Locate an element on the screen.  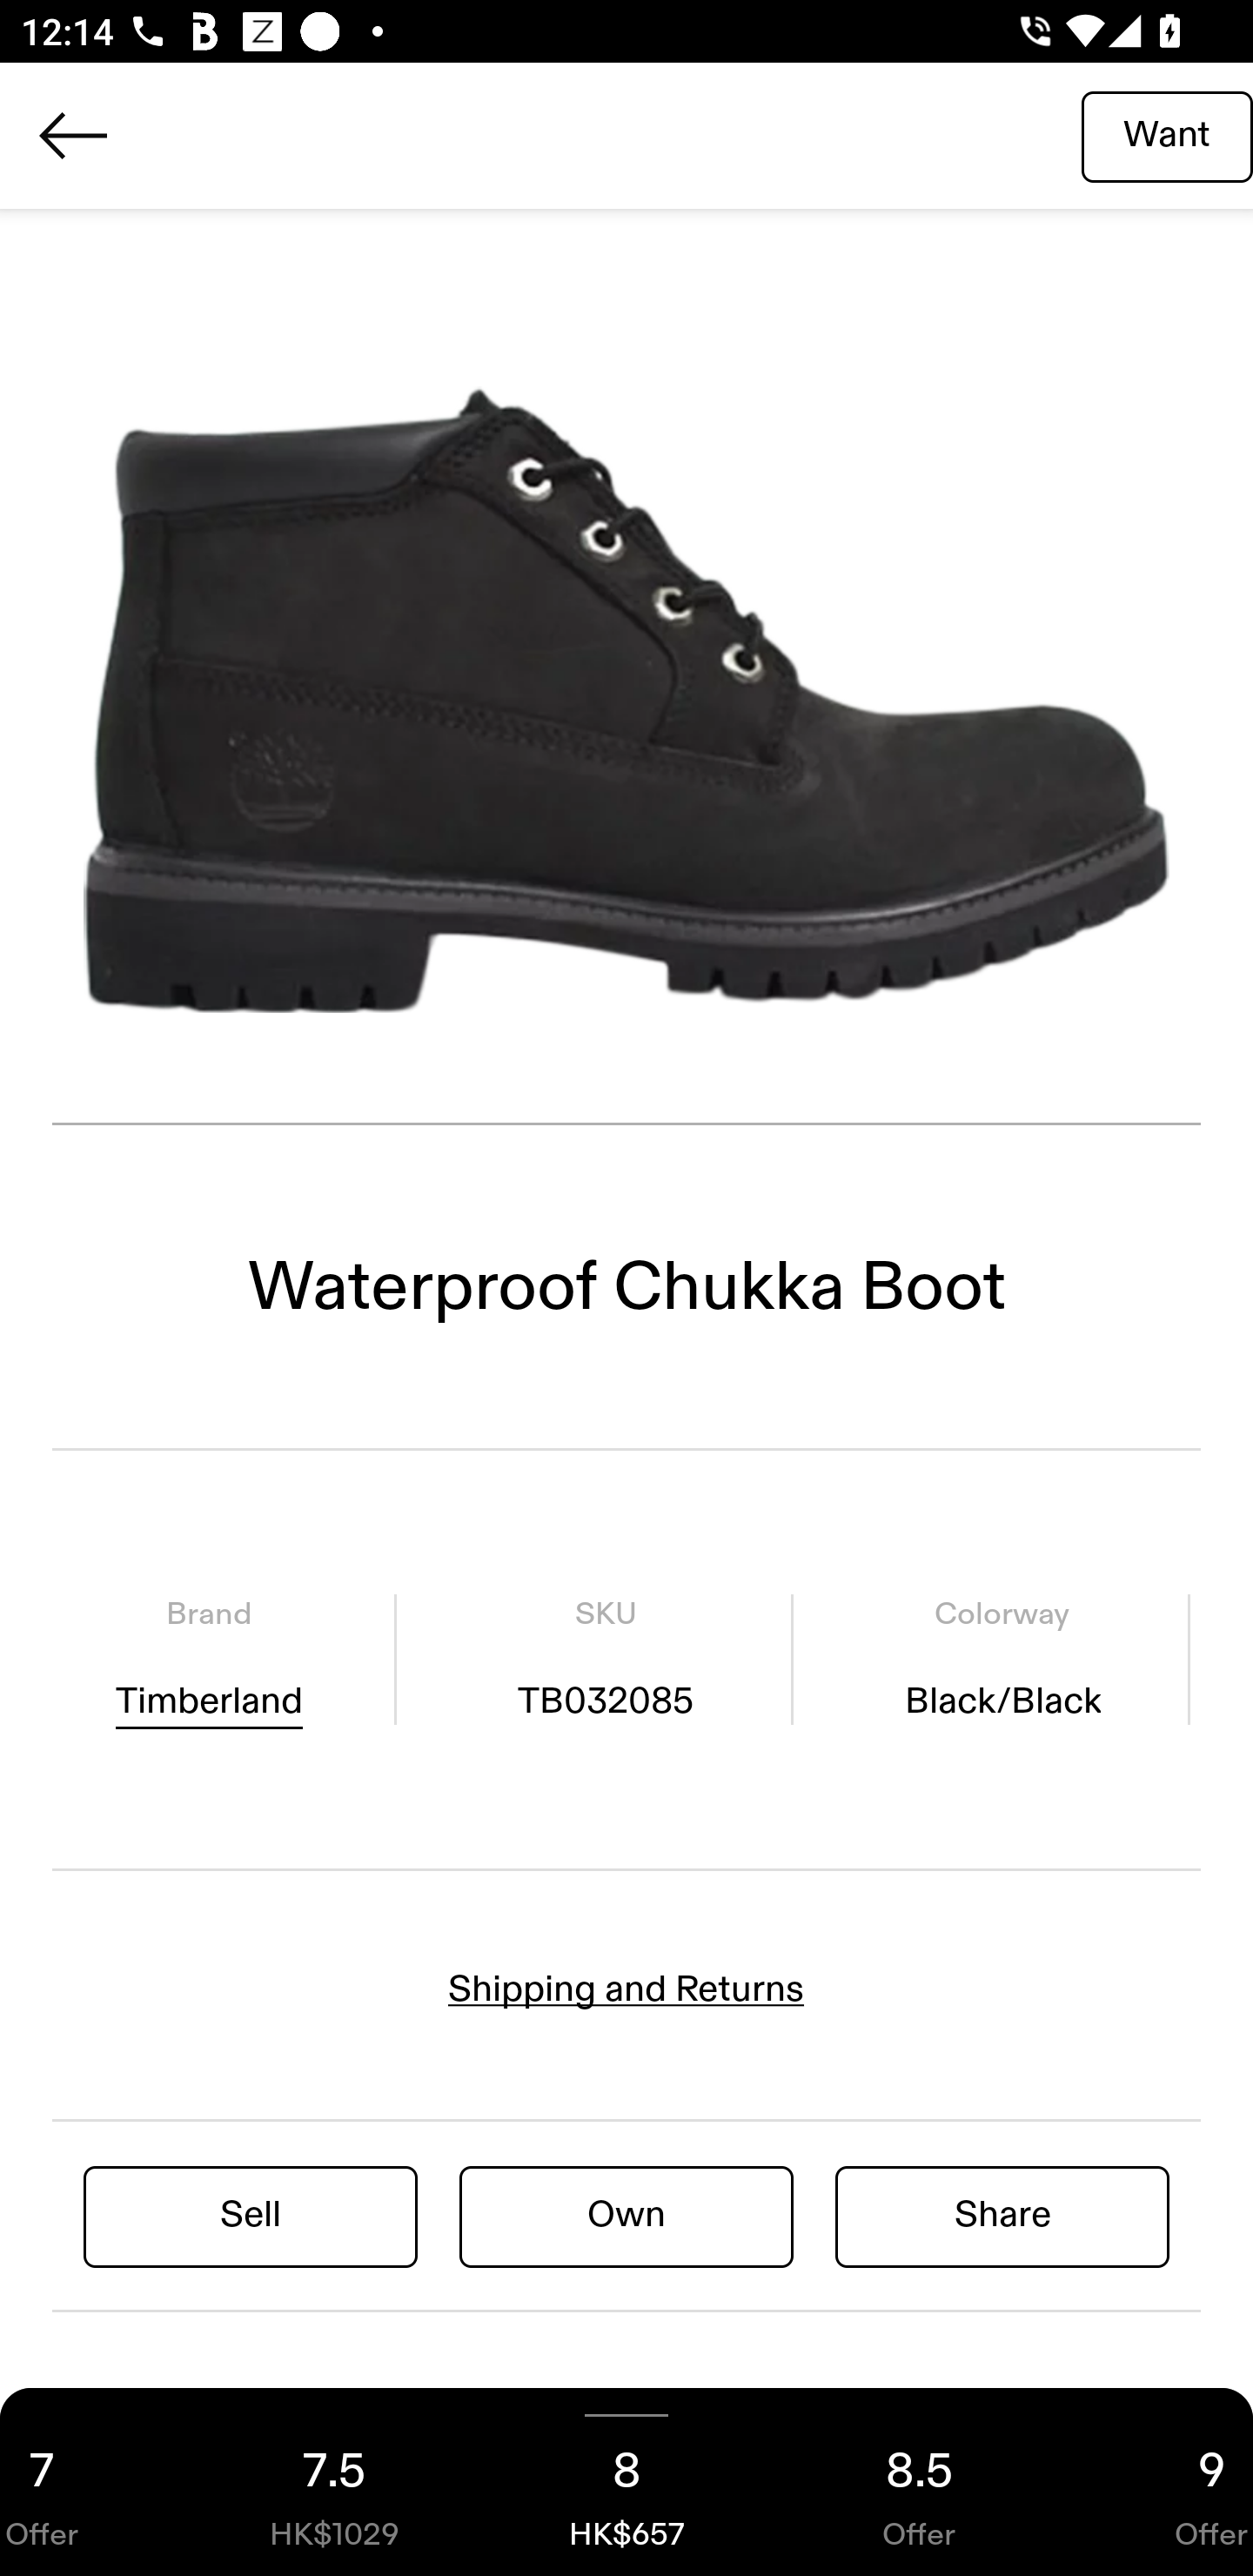
7 Offer is located at coordinates (94, 2482).